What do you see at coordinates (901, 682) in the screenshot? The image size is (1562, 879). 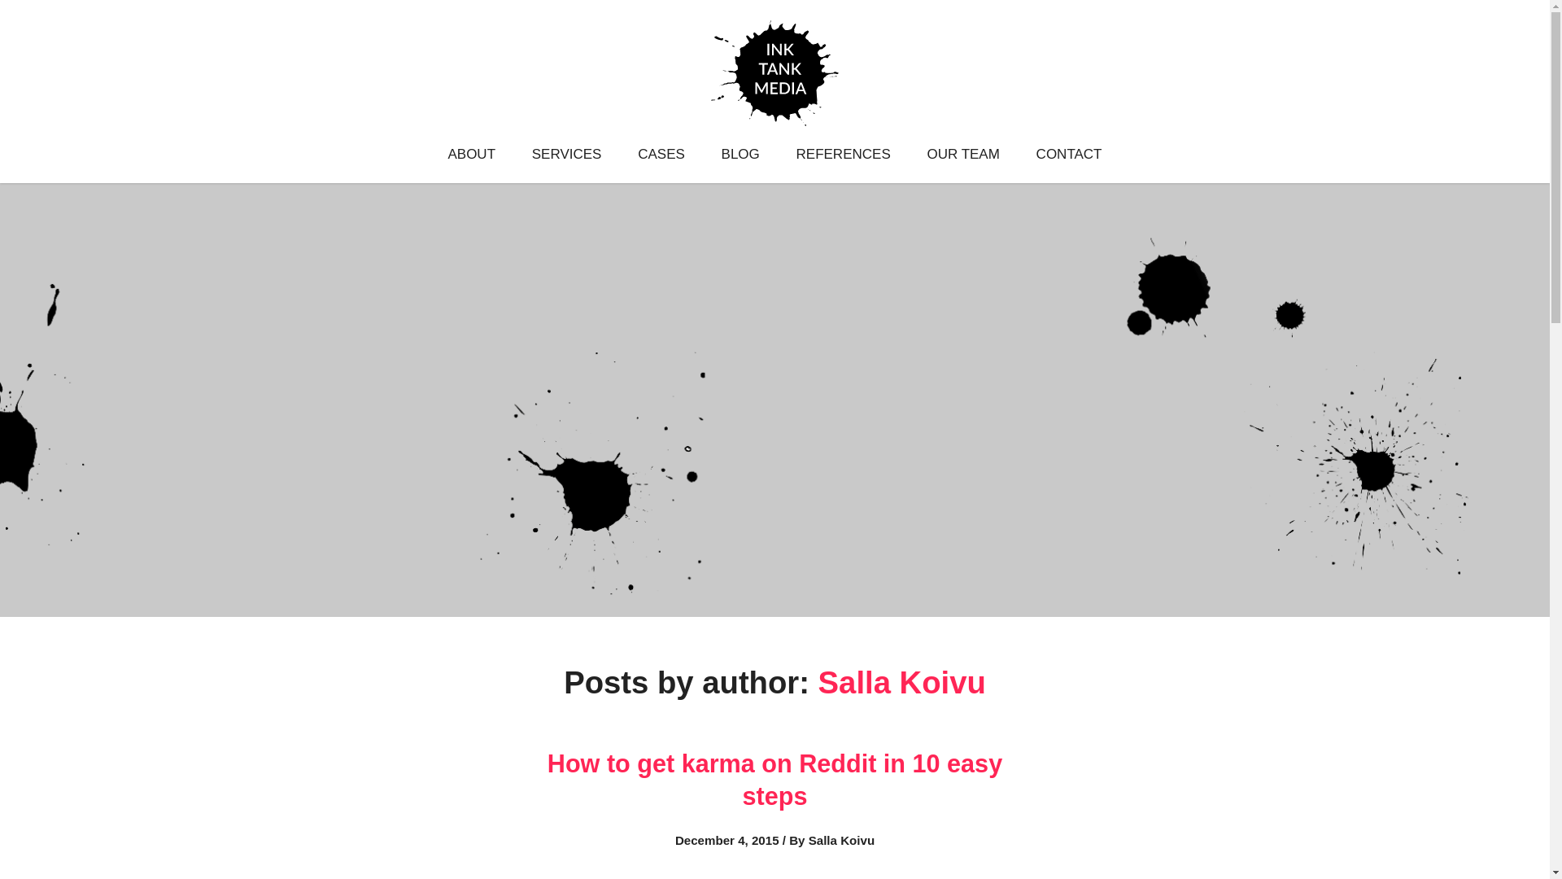 I see `Salla Koivu` at bounding box center [901, 682].